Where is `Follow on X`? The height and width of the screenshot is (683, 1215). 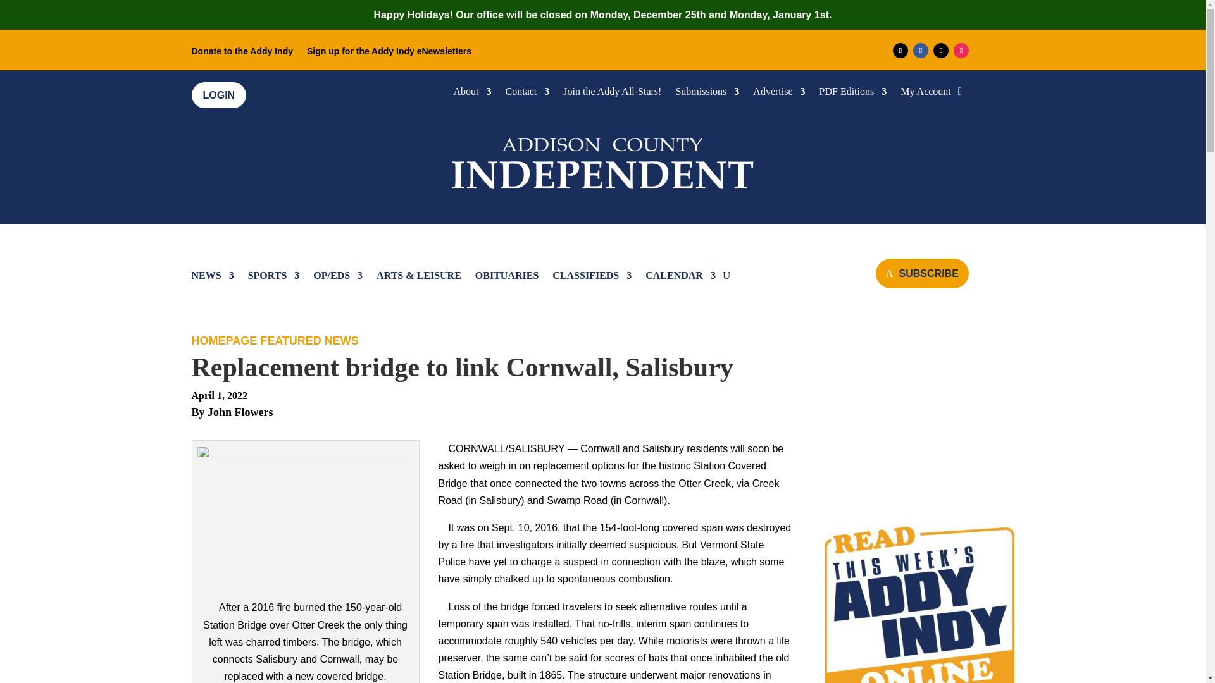
Follow on X is located at coordinates (940, 51).